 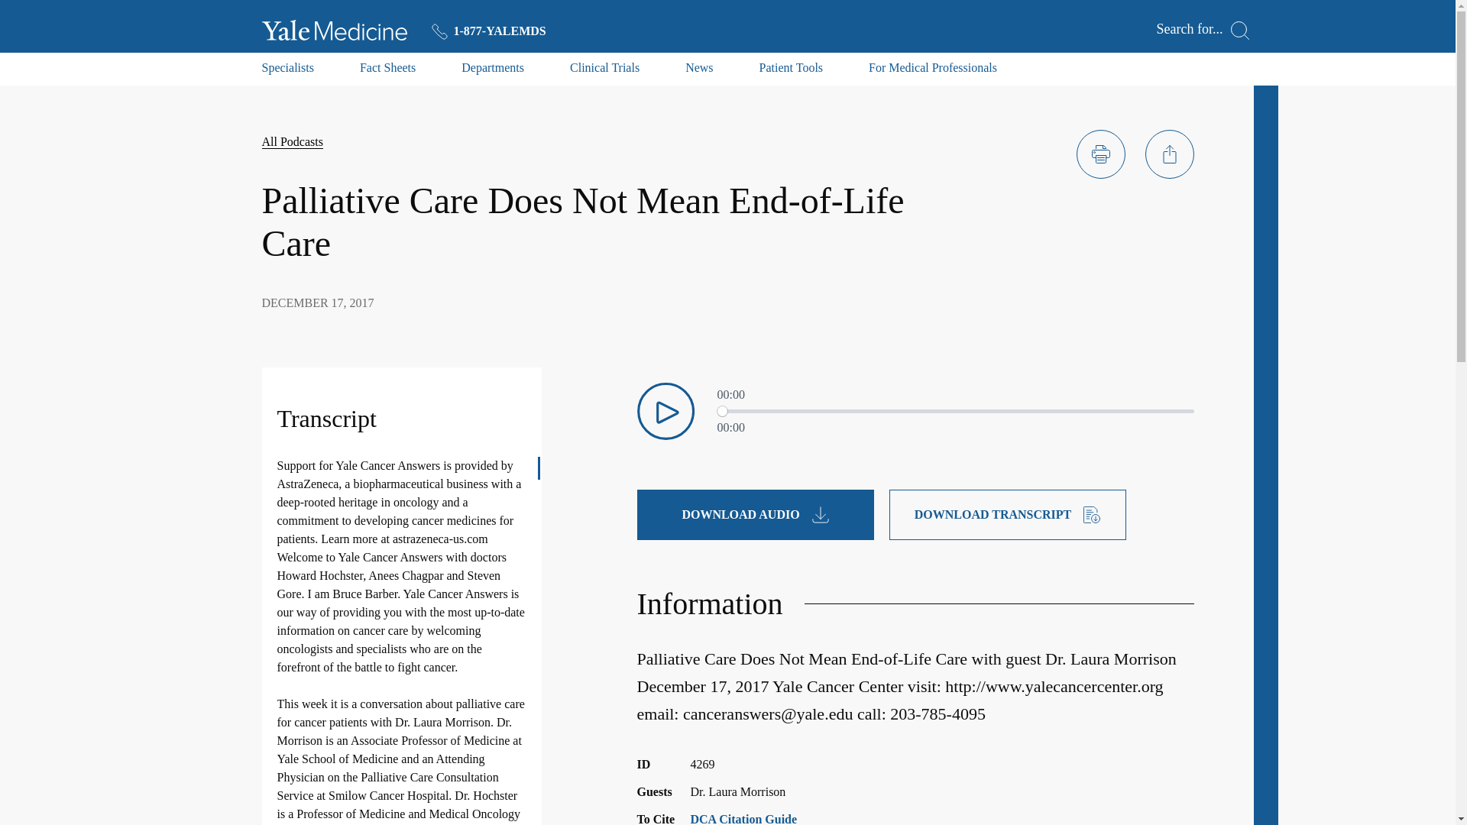 I want to click on Search for, so click(x=1203, y=31).